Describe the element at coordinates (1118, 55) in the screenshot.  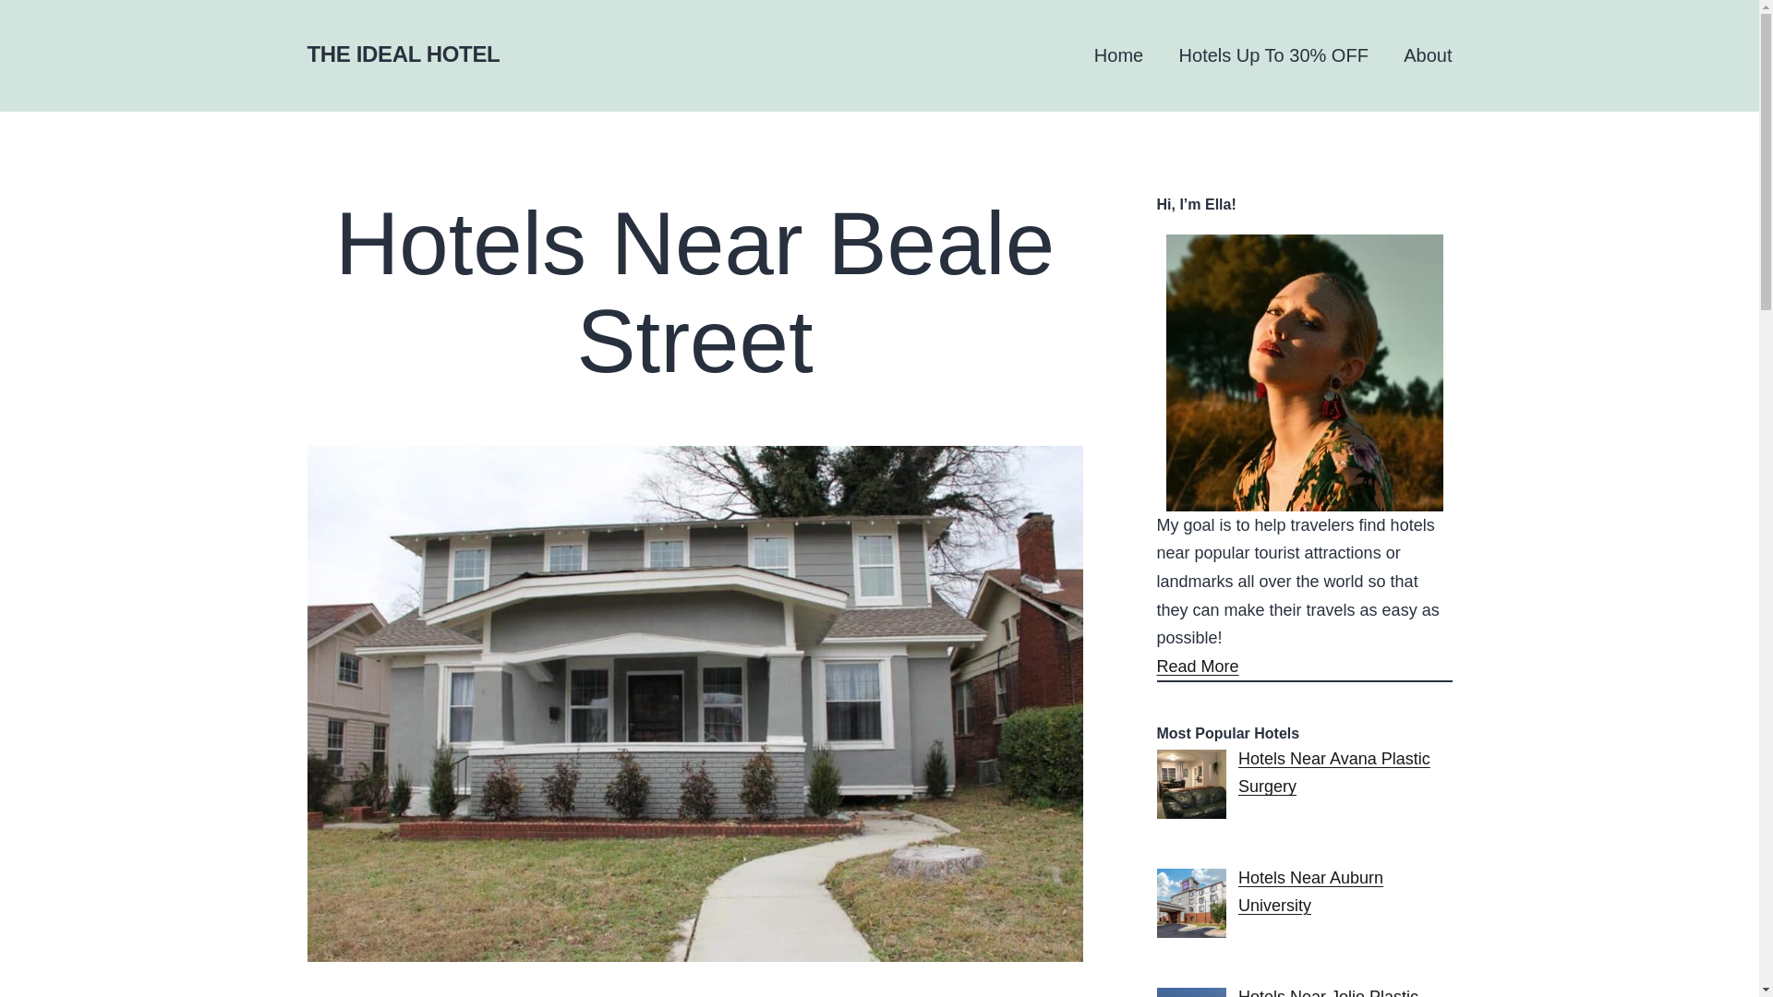
I see `Home` at that location.